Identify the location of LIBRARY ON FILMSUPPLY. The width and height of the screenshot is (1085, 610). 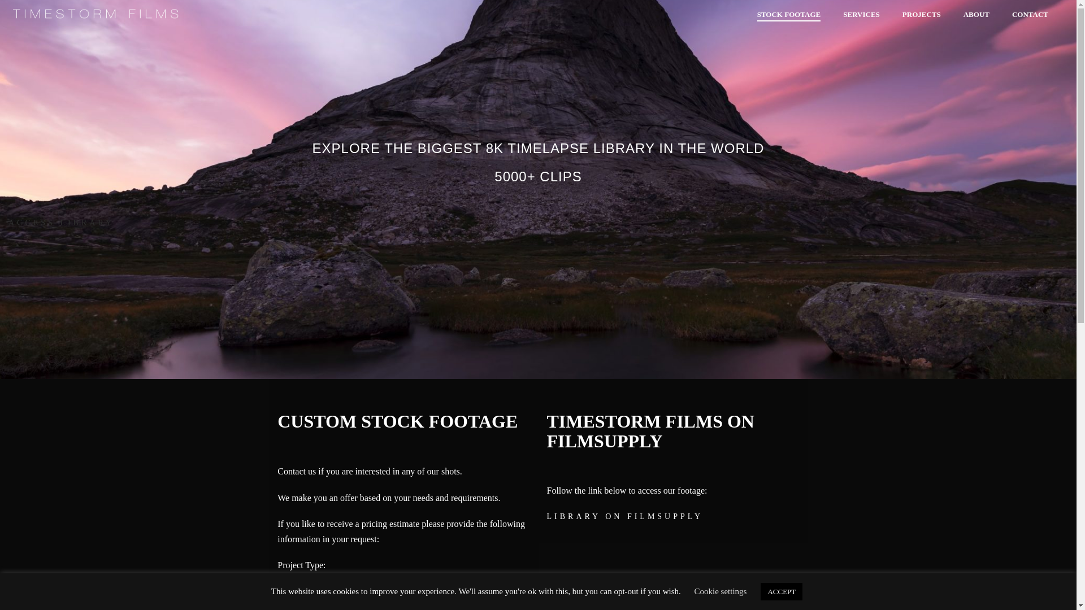
(624, 516).